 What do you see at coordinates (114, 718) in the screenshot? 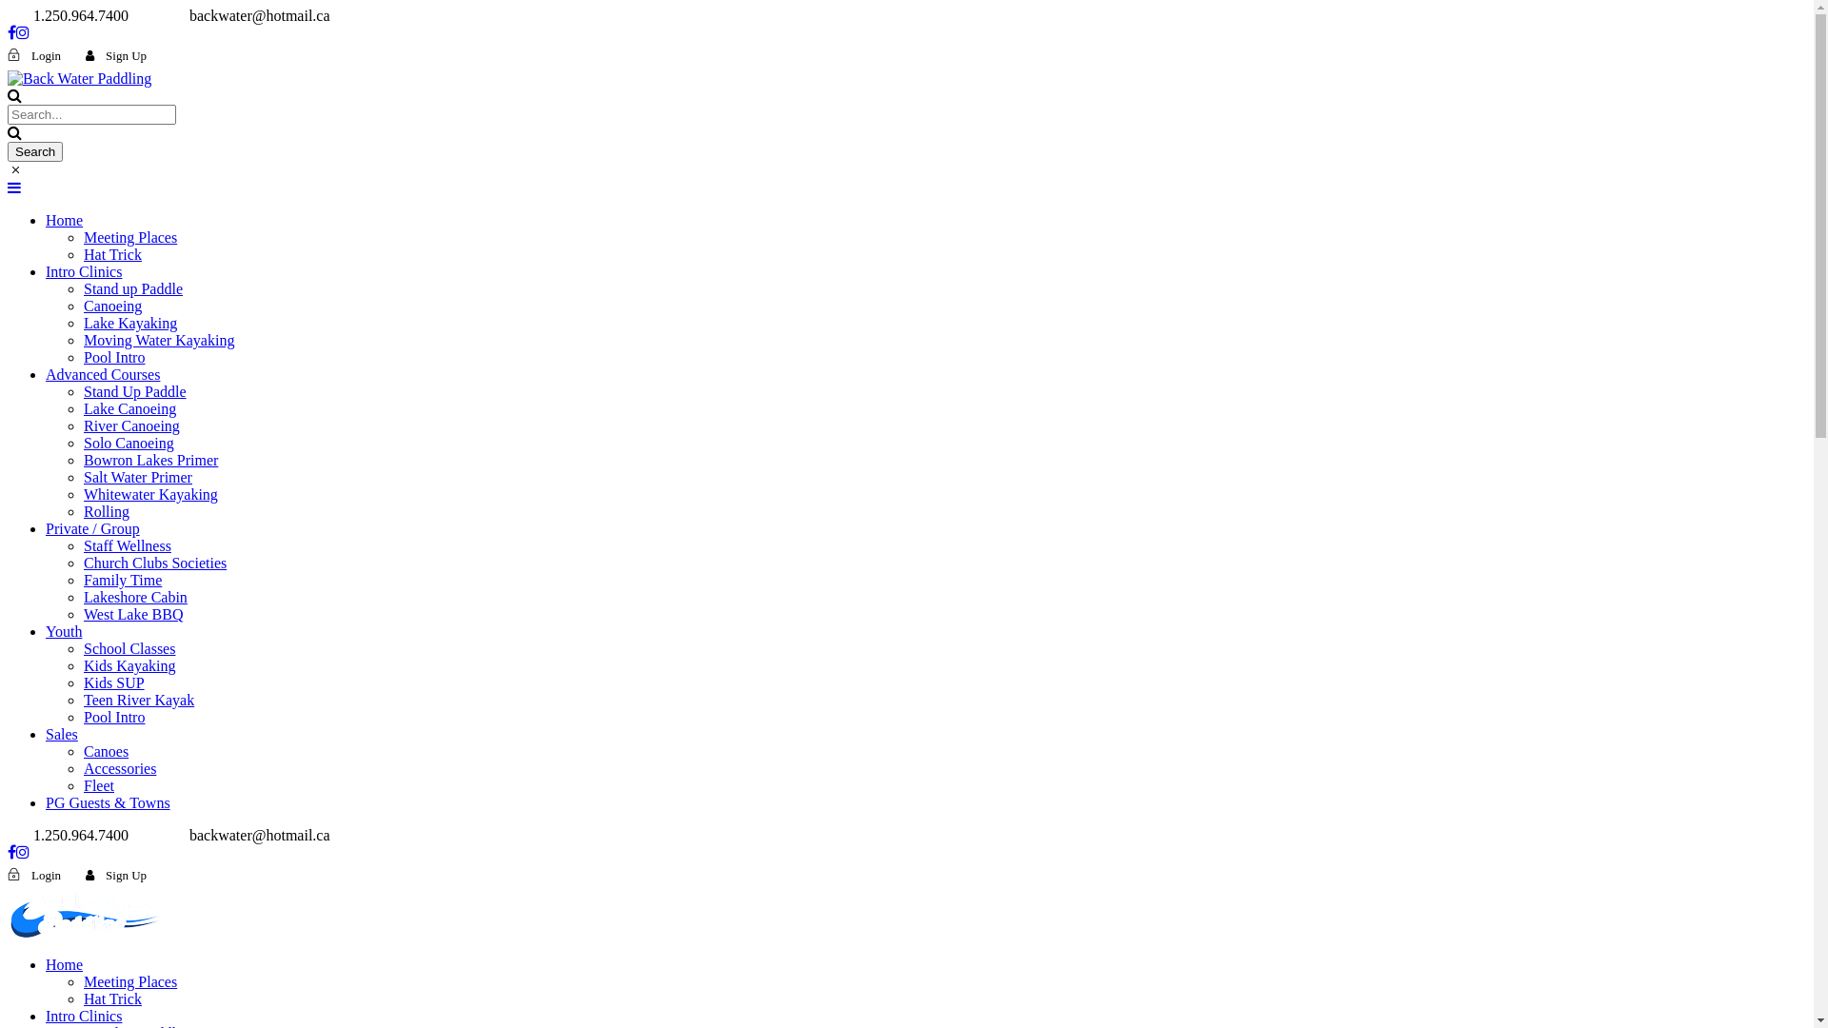
I see `Pool Intro` at bounding box center [114, 718].